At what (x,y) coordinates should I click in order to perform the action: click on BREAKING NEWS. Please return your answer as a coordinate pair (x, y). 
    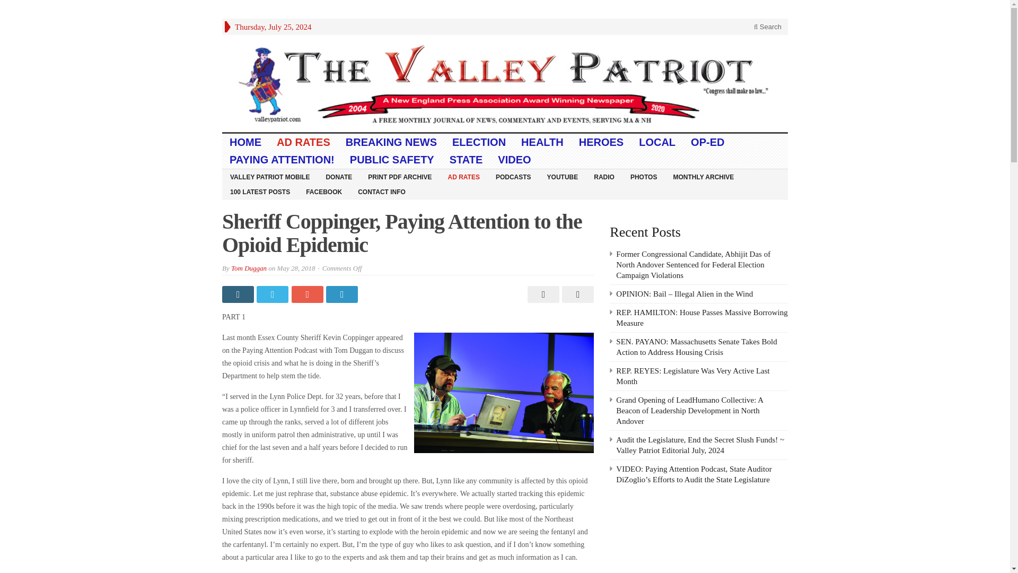
    Looking at the image, I should click on (391, 142).